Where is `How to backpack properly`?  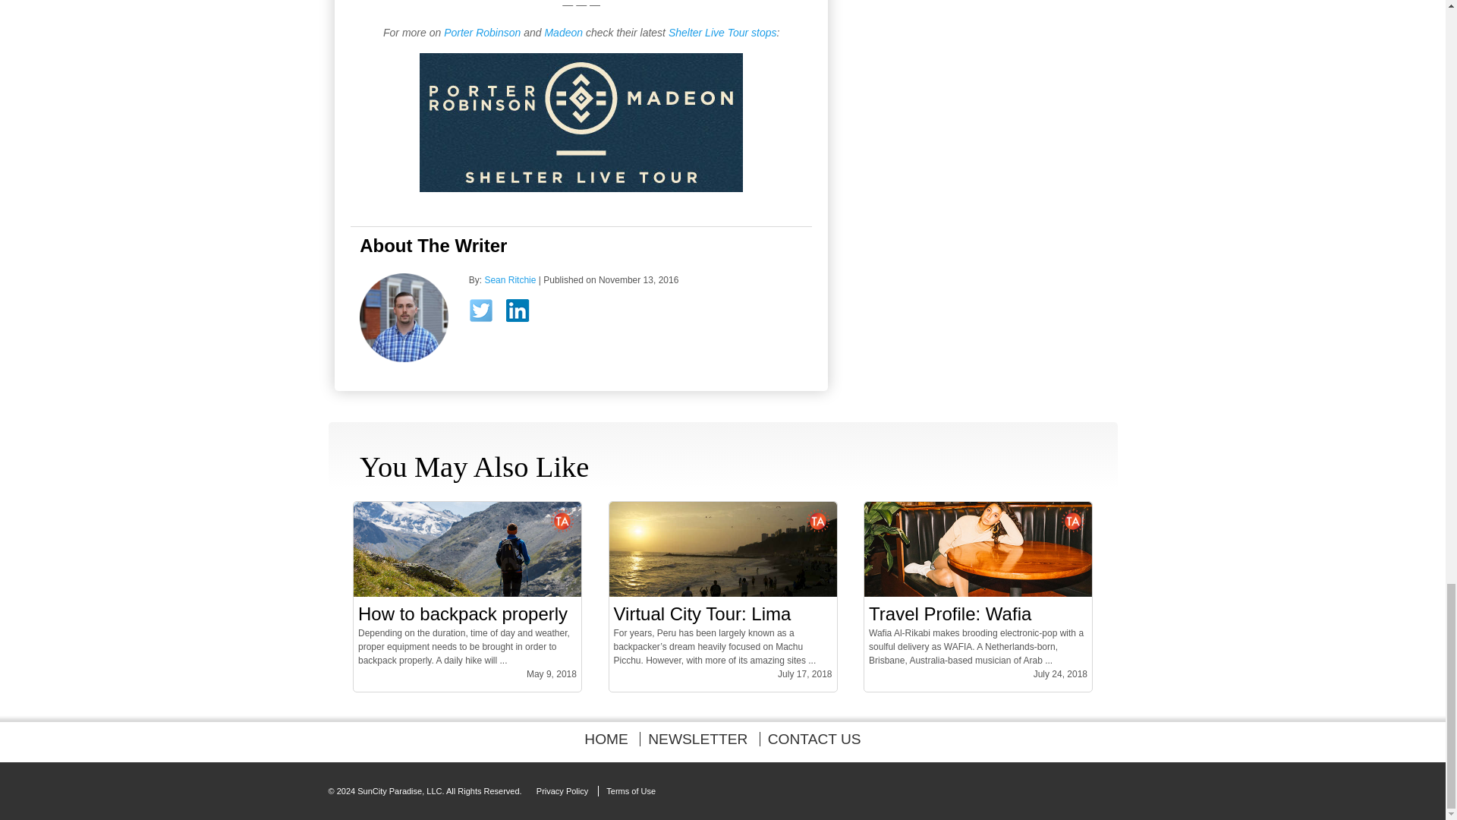 How to backpack properly is located at coordinates (463, 613).